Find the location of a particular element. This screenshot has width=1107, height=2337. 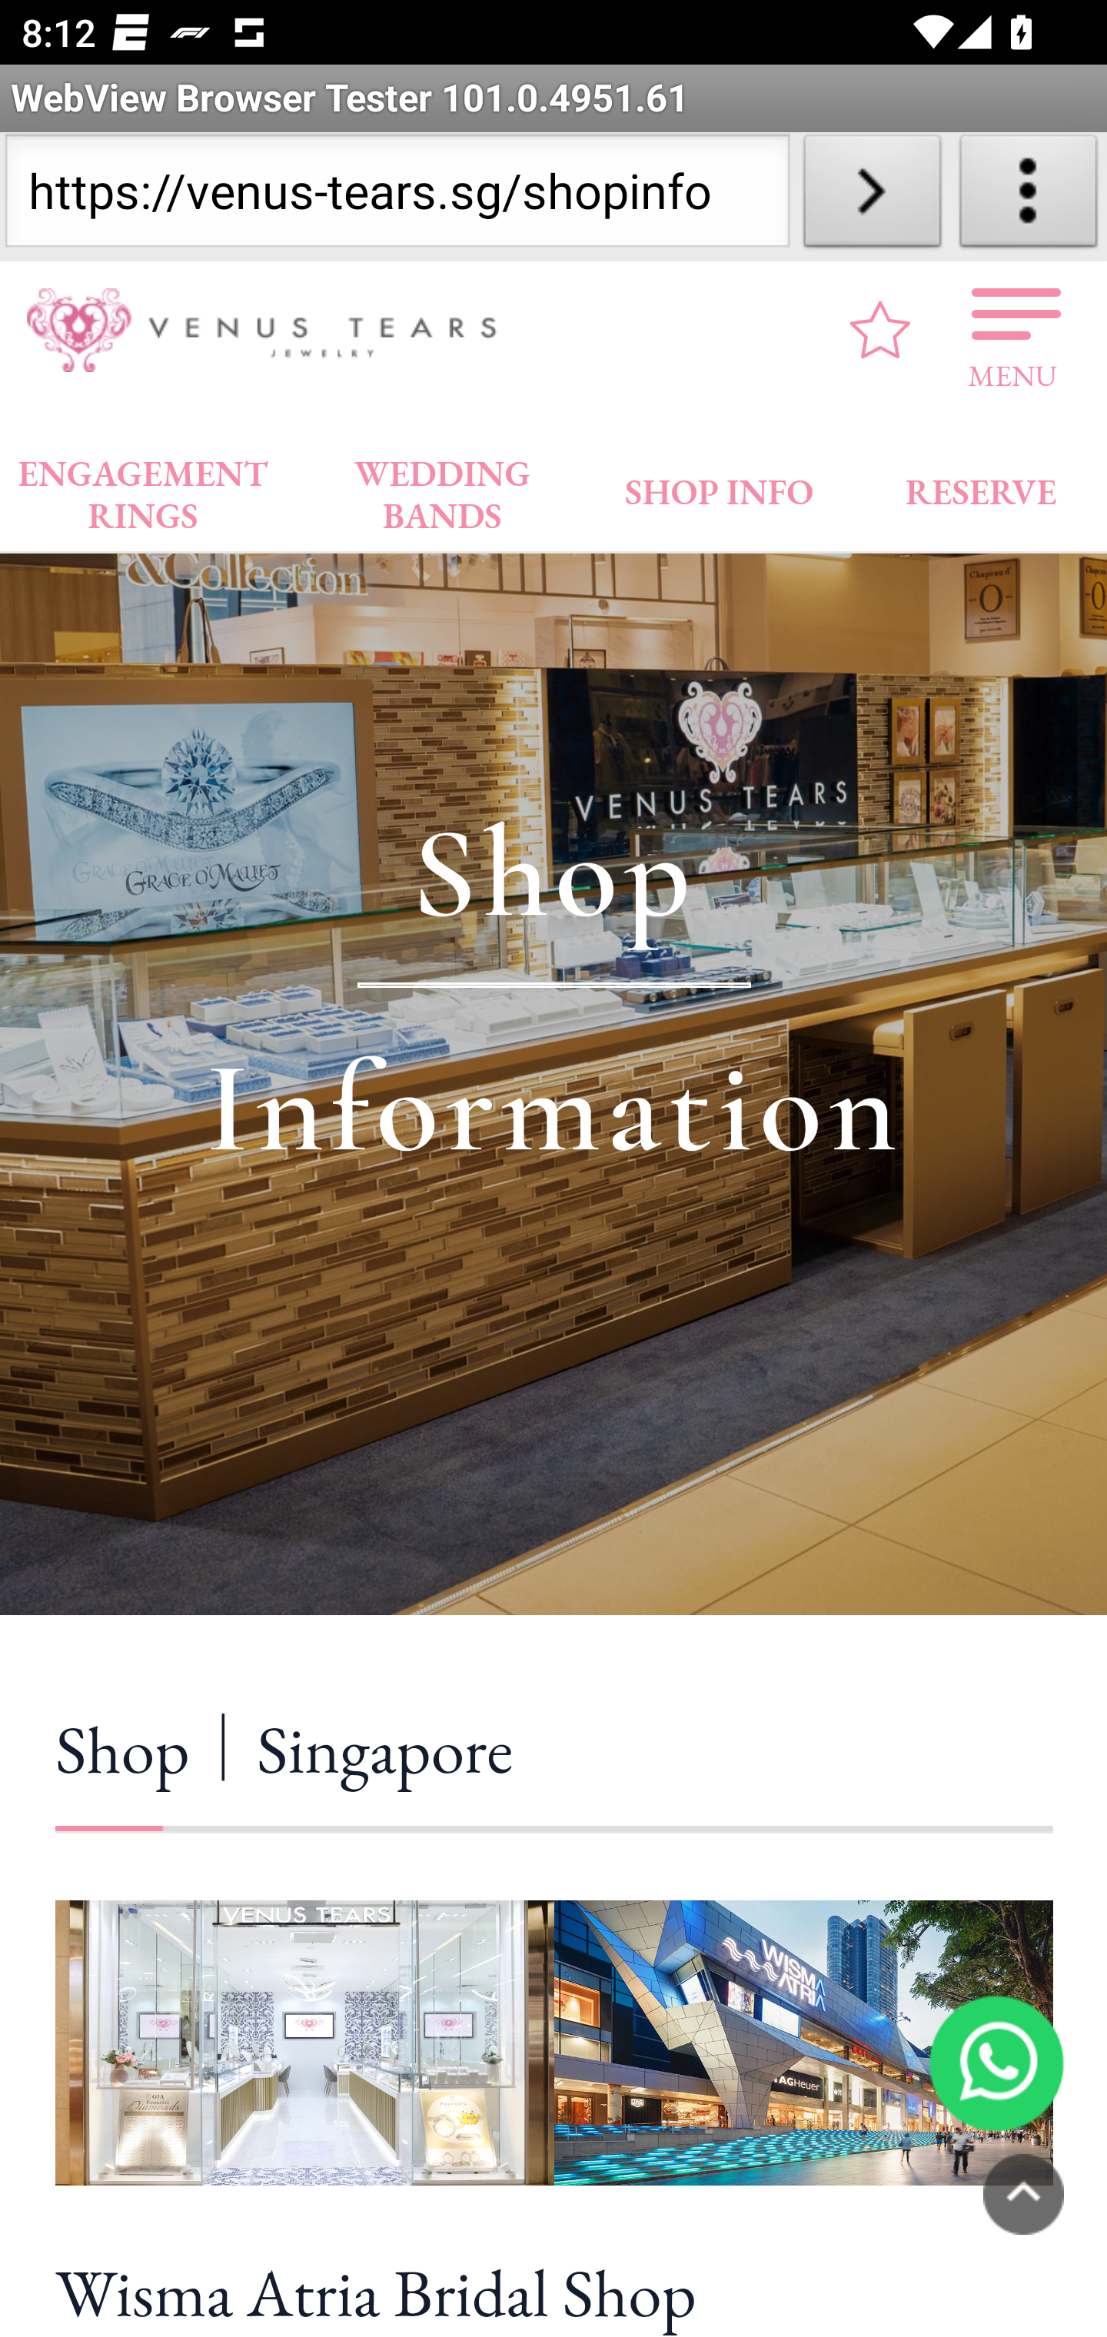

VENUS TEARS is located at coordinates (271, 331).